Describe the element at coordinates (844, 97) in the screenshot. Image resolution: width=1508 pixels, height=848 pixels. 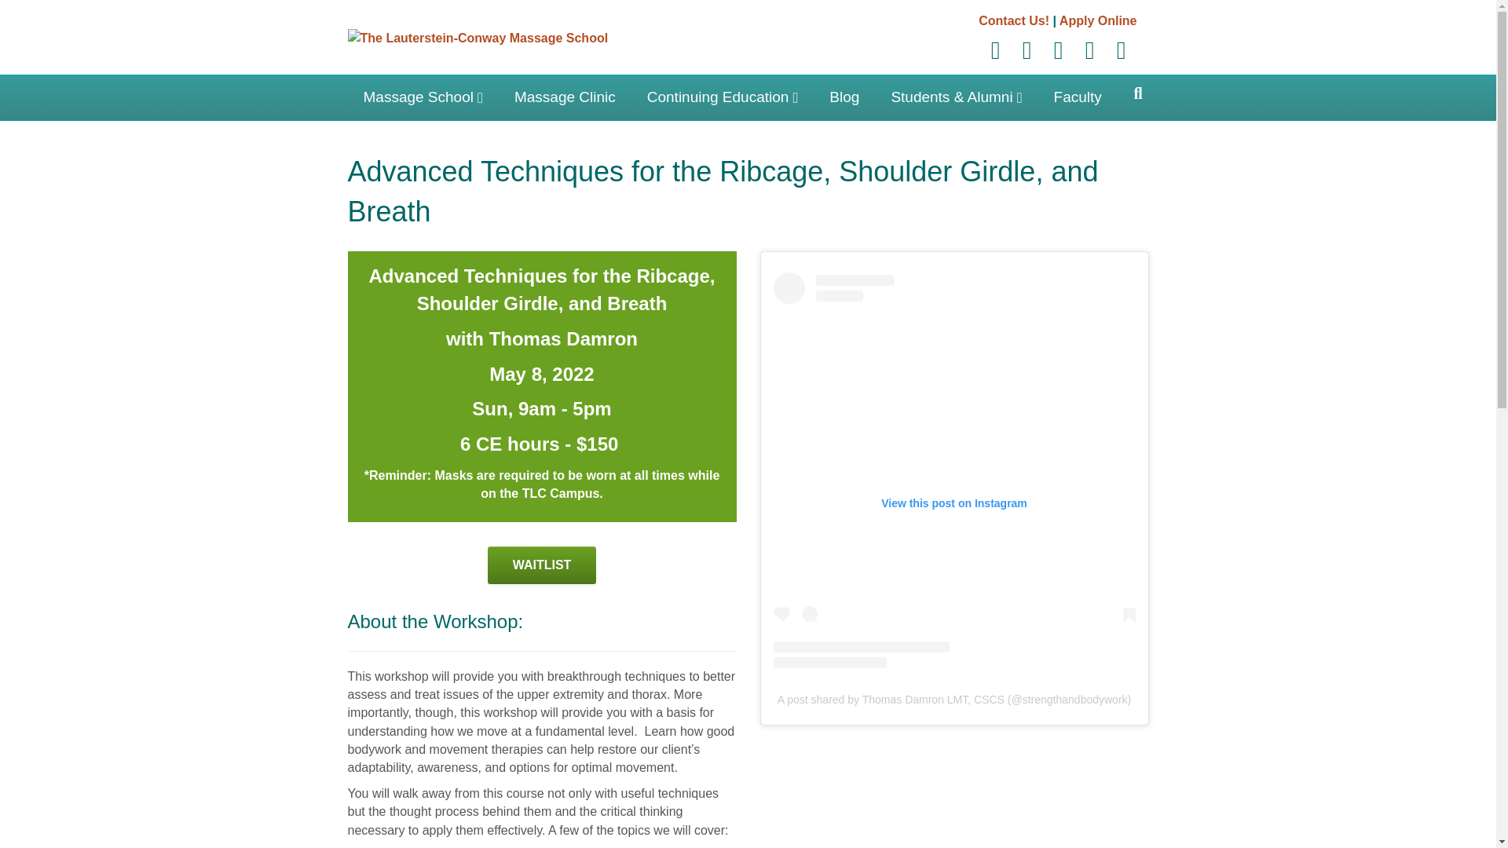
I see `Blog` at that location.